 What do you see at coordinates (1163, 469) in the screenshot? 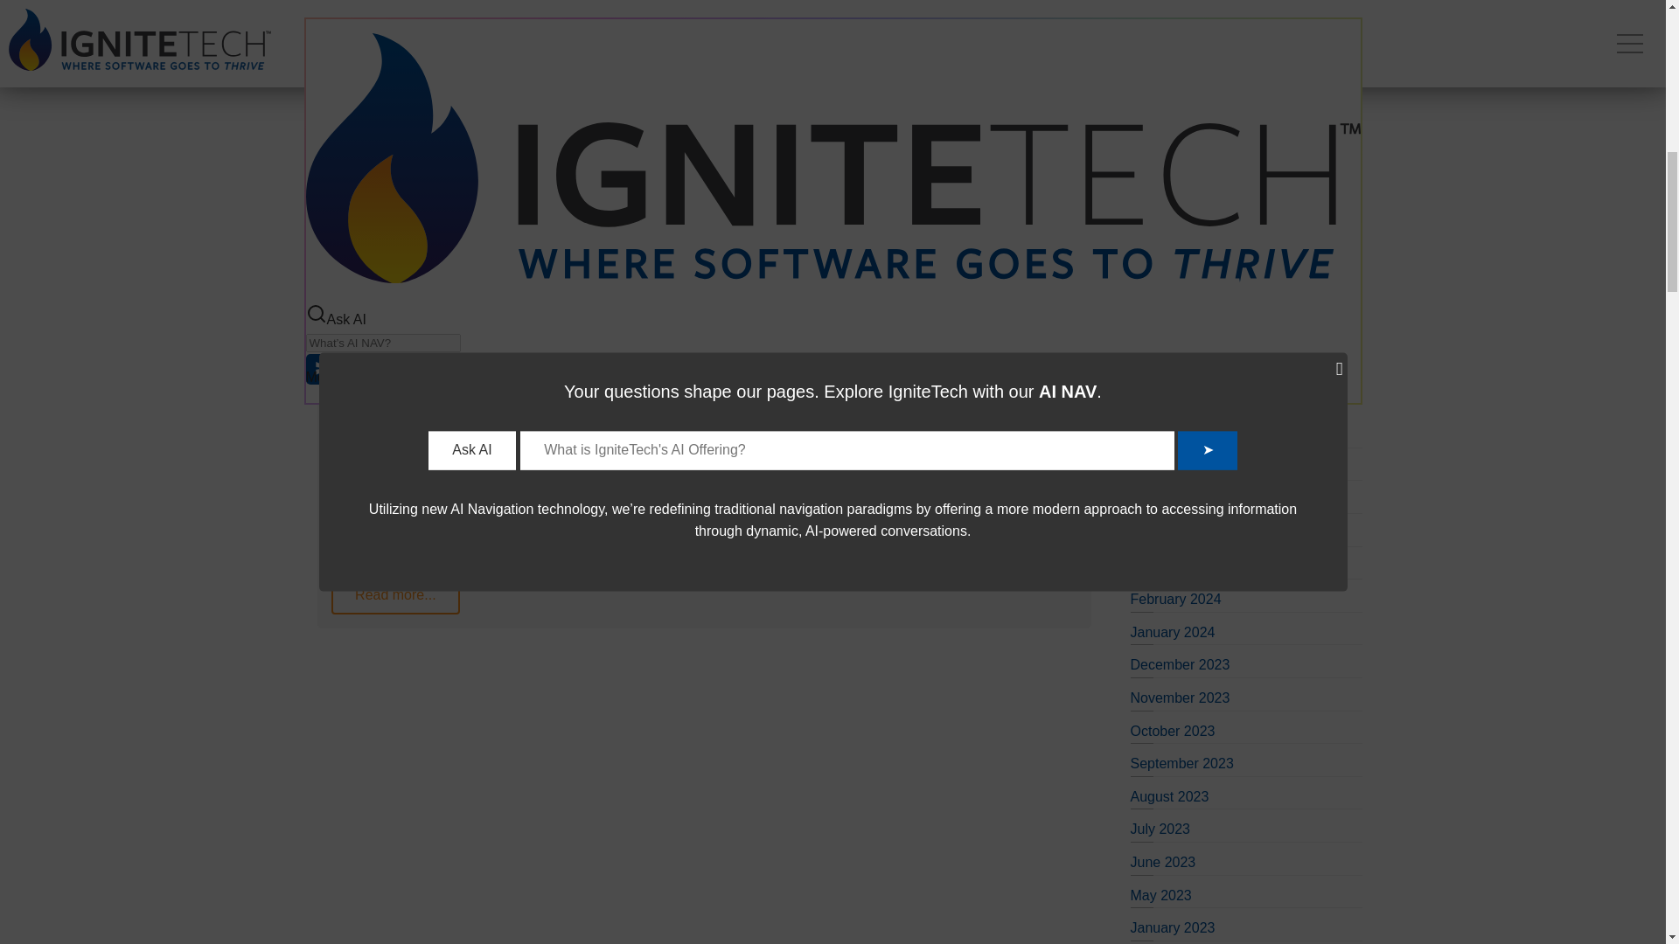
I see `June 2024` at bounding box center [1163, 469].